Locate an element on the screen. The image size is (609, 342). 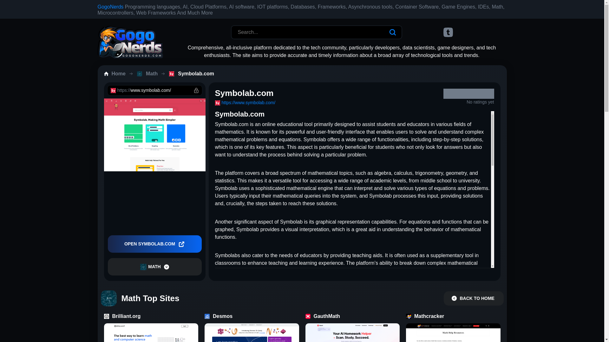
Math is located at coordinates (151, 74).